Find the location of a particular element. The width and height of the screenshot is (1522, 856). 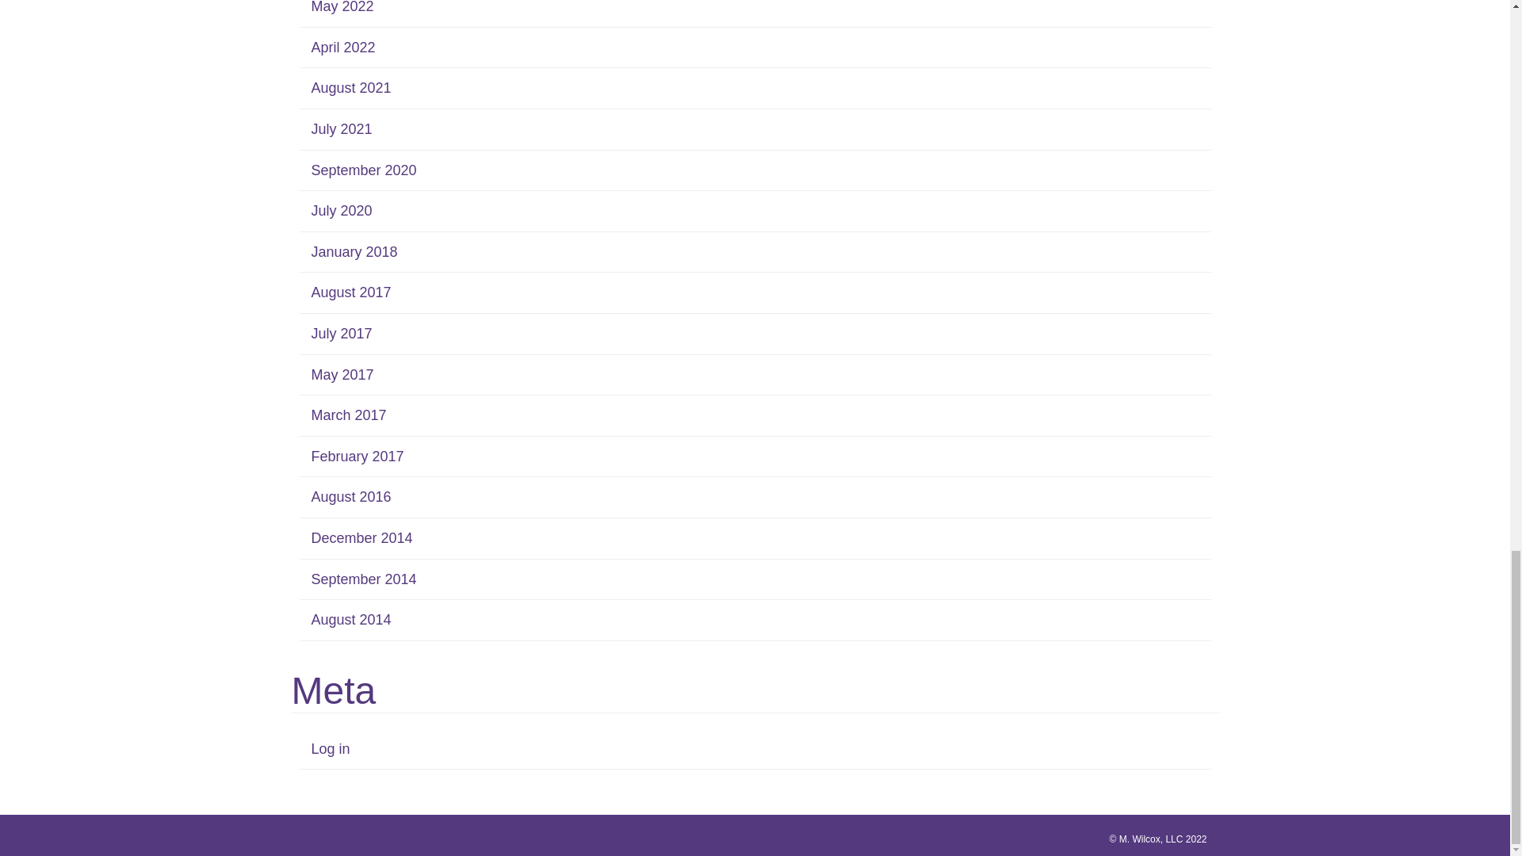

July 2017 is located at coordinates (341, 333).